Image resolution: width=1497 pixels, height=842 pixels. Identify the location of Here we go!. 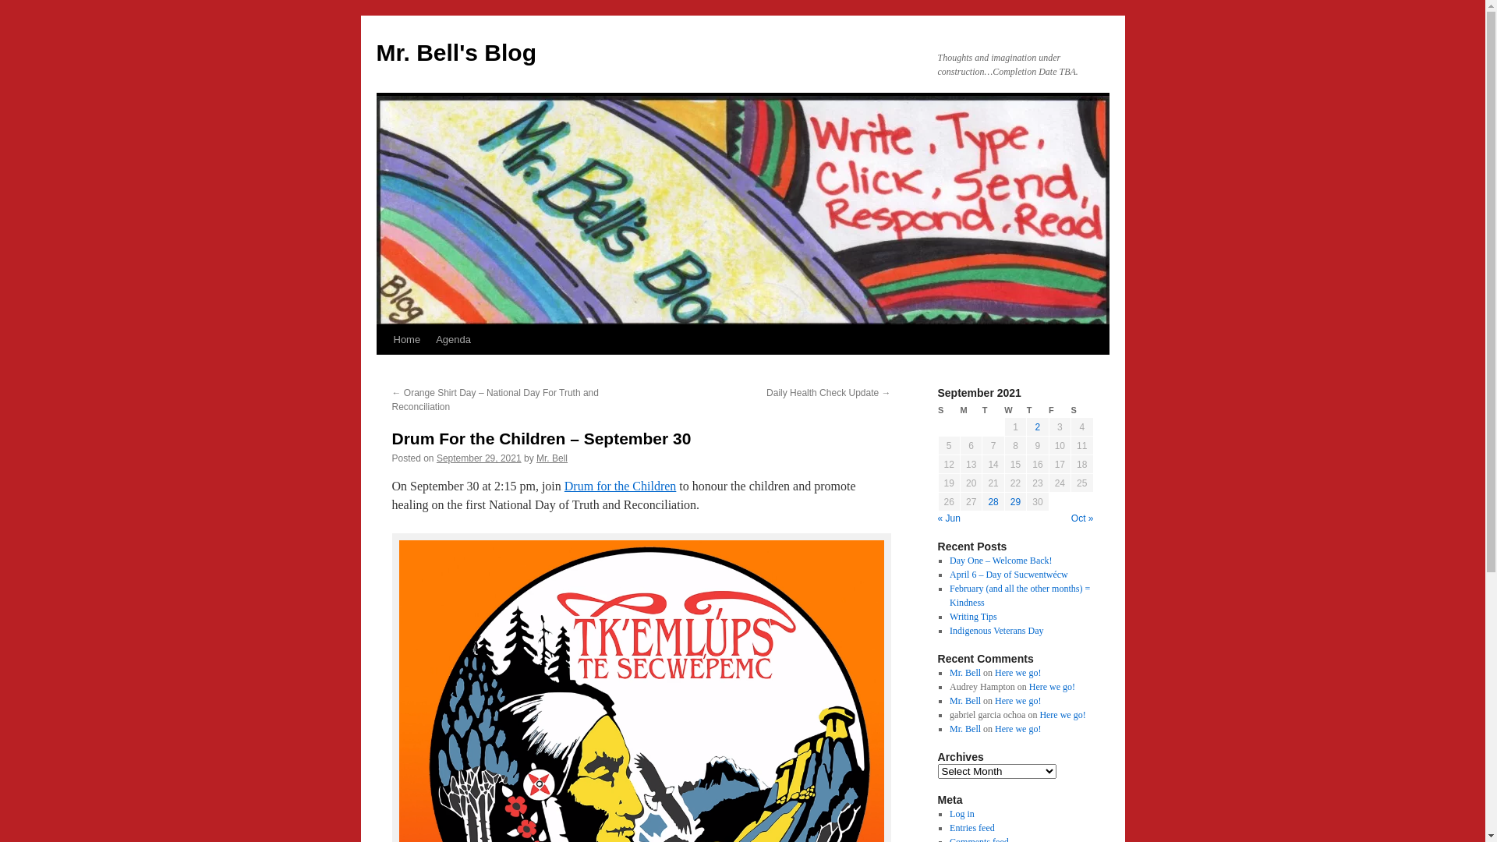
(1062, 715).